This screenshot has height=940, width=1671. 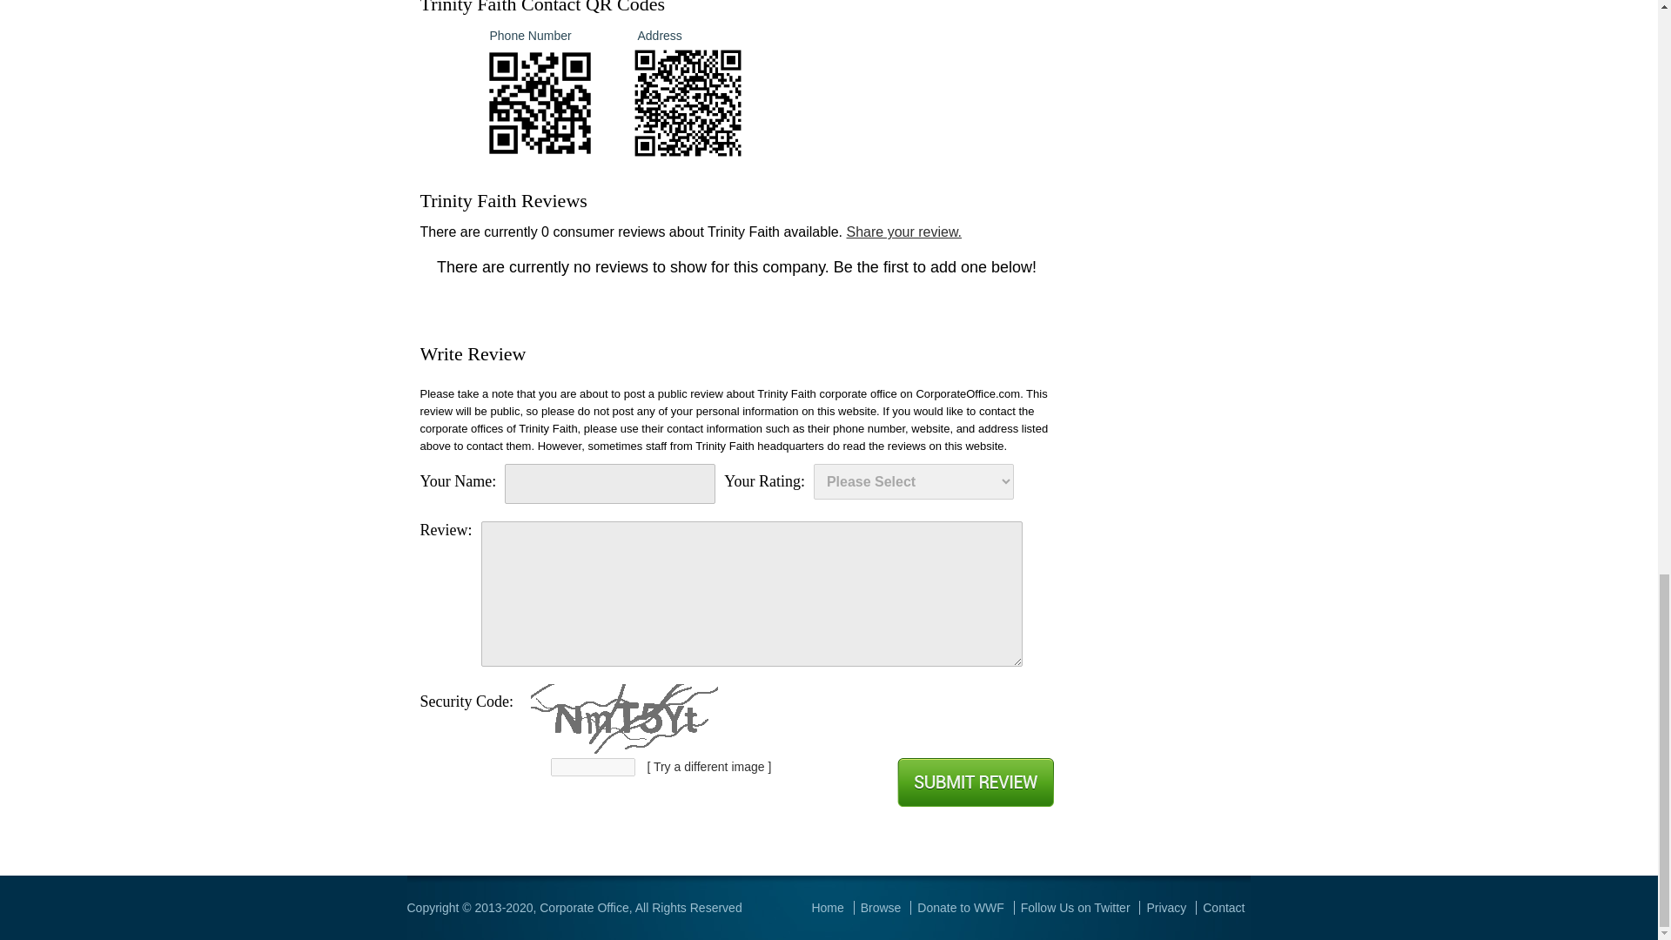 What do you see at coordinates (881, 907) in the screenshot?
I see `Browse` at bounding box center [881, 907].